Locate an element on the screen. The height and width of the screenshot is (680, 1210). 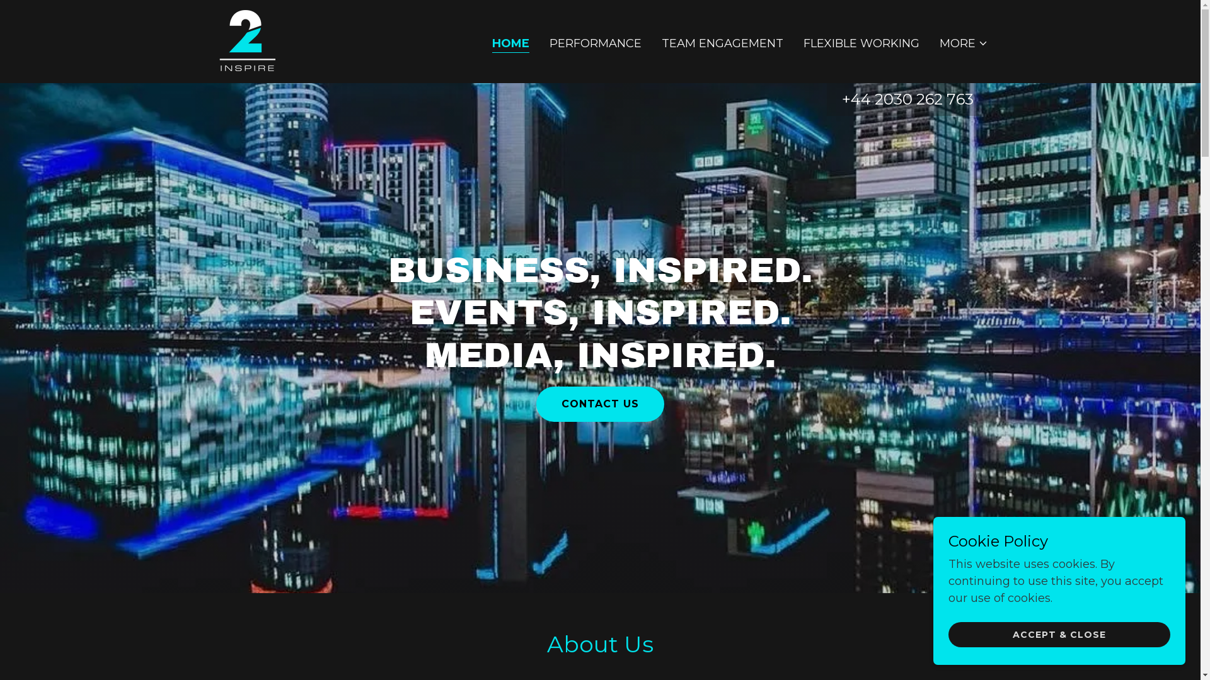
+44 2030 262 763 is located at coordinates (907, 99).